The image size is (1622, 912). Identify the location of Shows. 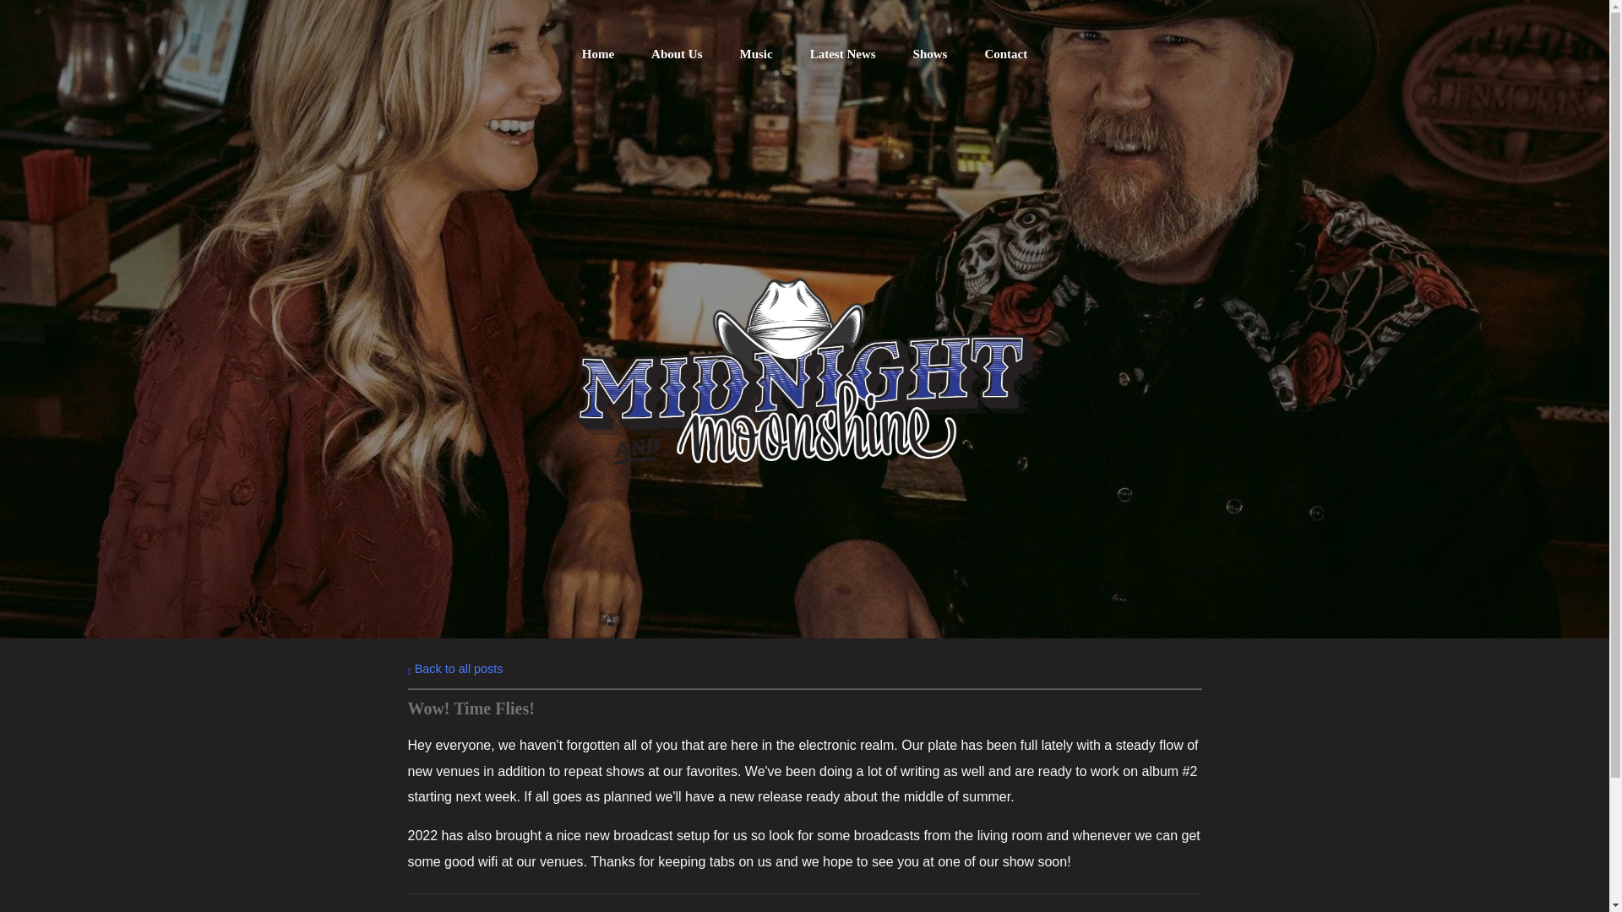
(930, 54).